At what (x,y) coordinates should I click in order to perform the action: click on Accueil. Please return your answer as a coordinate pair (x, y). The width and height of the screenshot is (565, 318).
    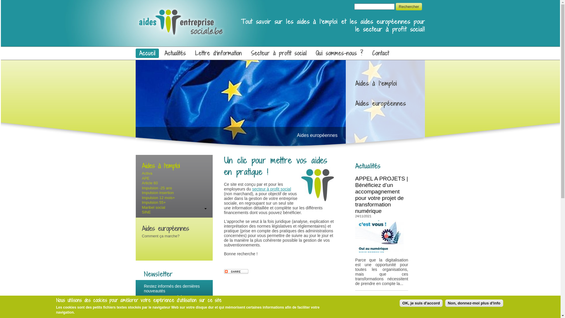
    Looking at the image, I should click on (147, 53).